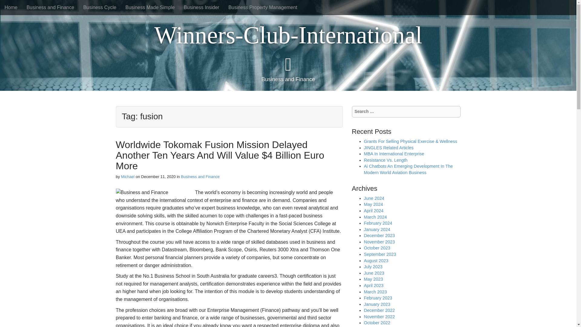  What do you see at coordinates (379, 254) in the screenshot?
I see `September 2023` at bounding box center [379, 254].